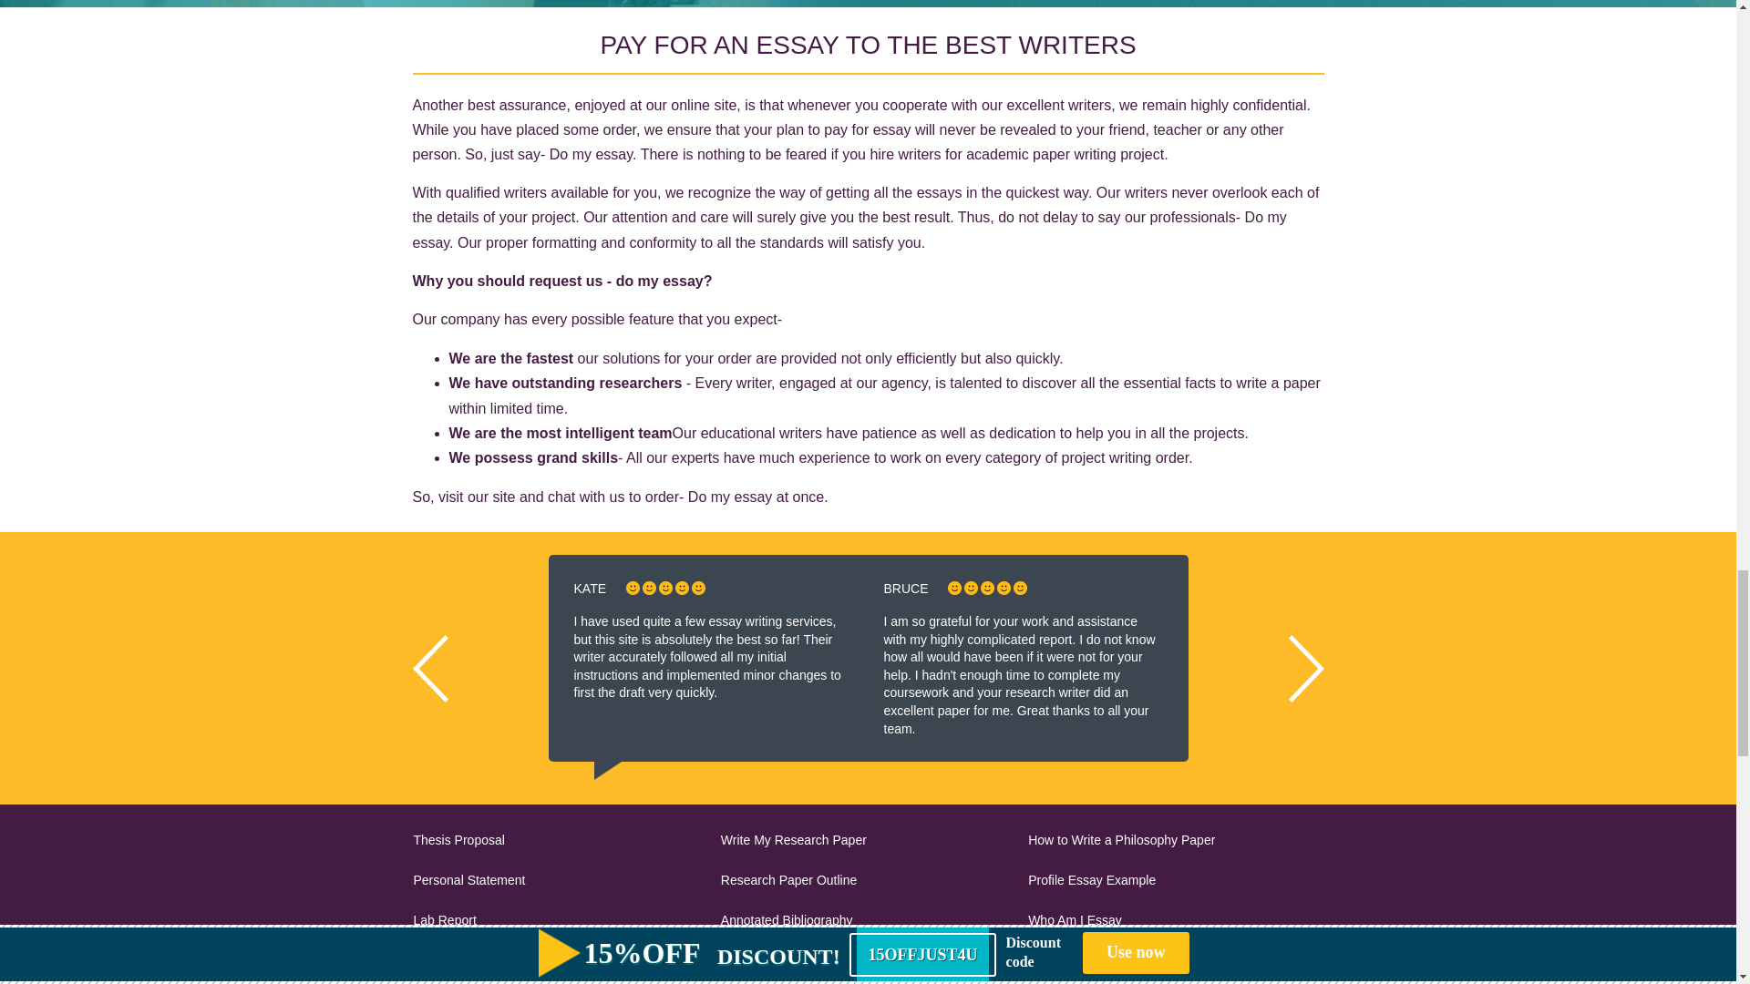 This screenshot has width=1750, height=984. Describe the element at coordinates (682, 589) in the screenshot. I see `4` at that location.